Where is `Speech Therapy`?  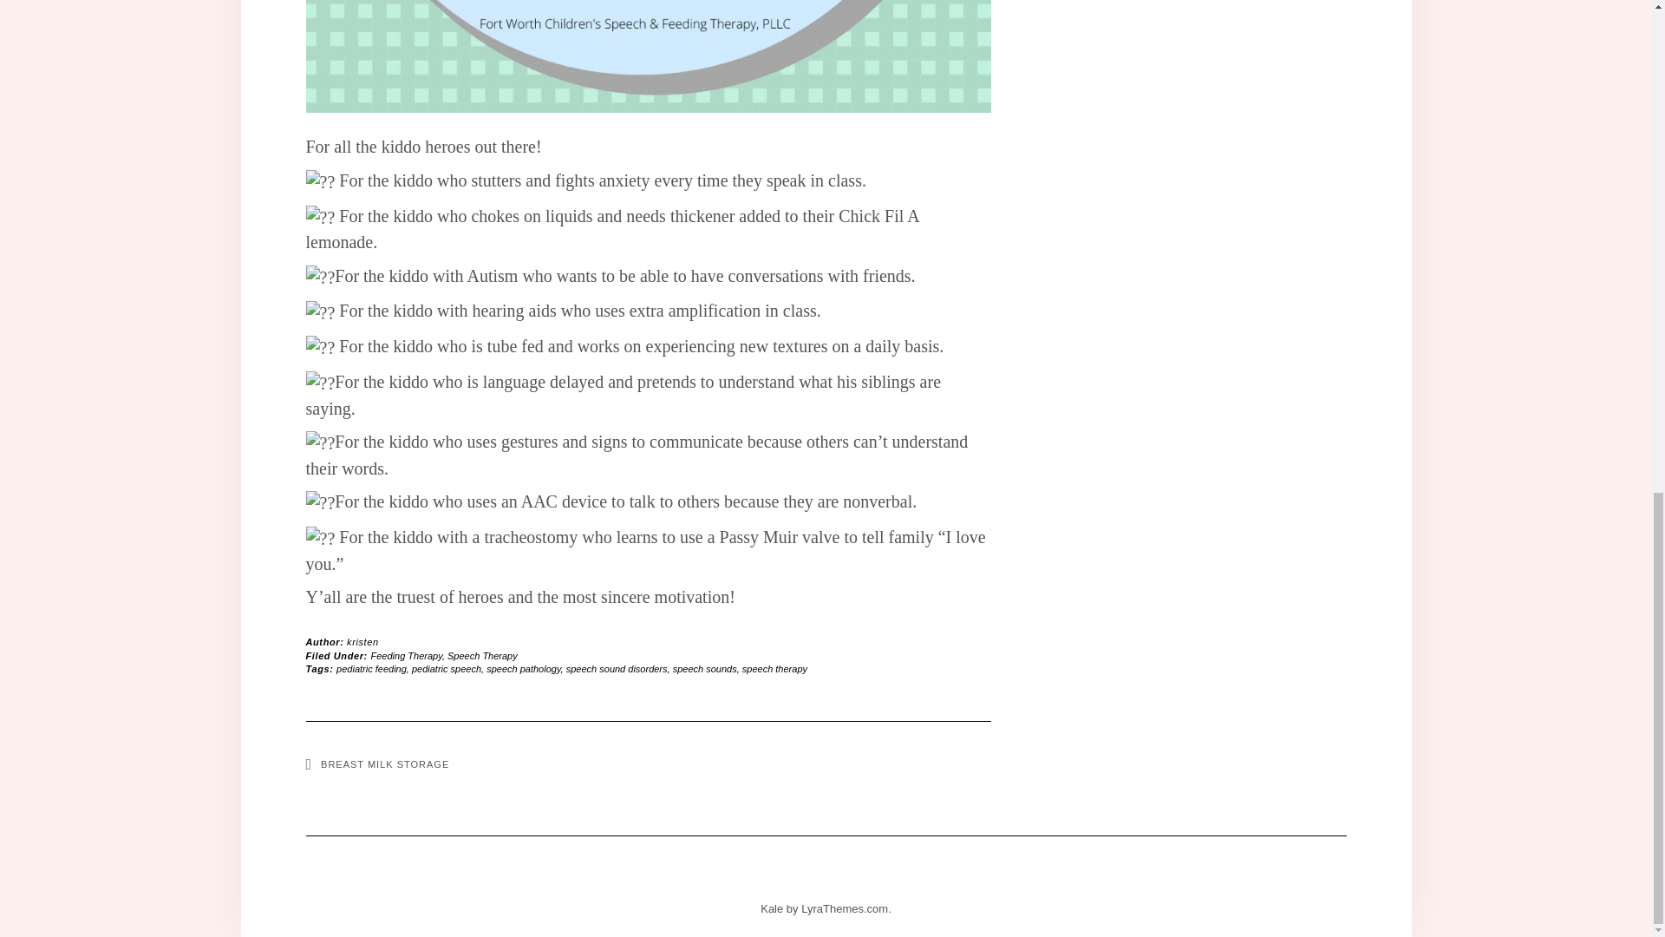
Speech Therapy is located at coordinates (482, 656).